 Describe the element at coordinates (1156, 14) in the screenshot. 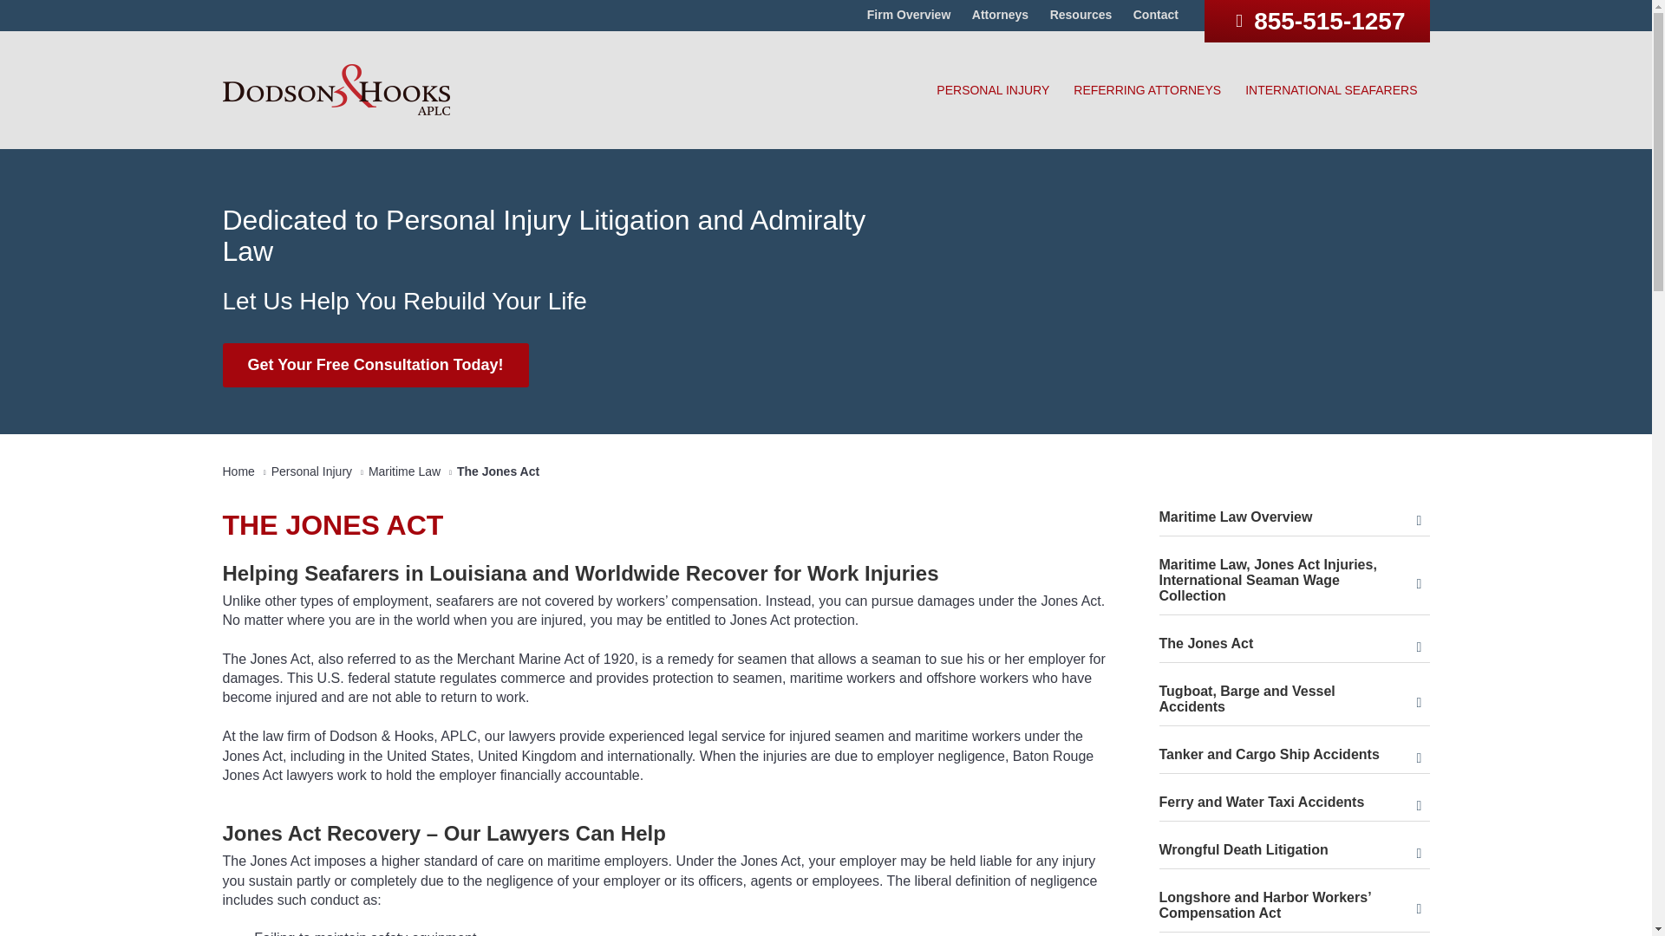

I see `Contact` at that location.